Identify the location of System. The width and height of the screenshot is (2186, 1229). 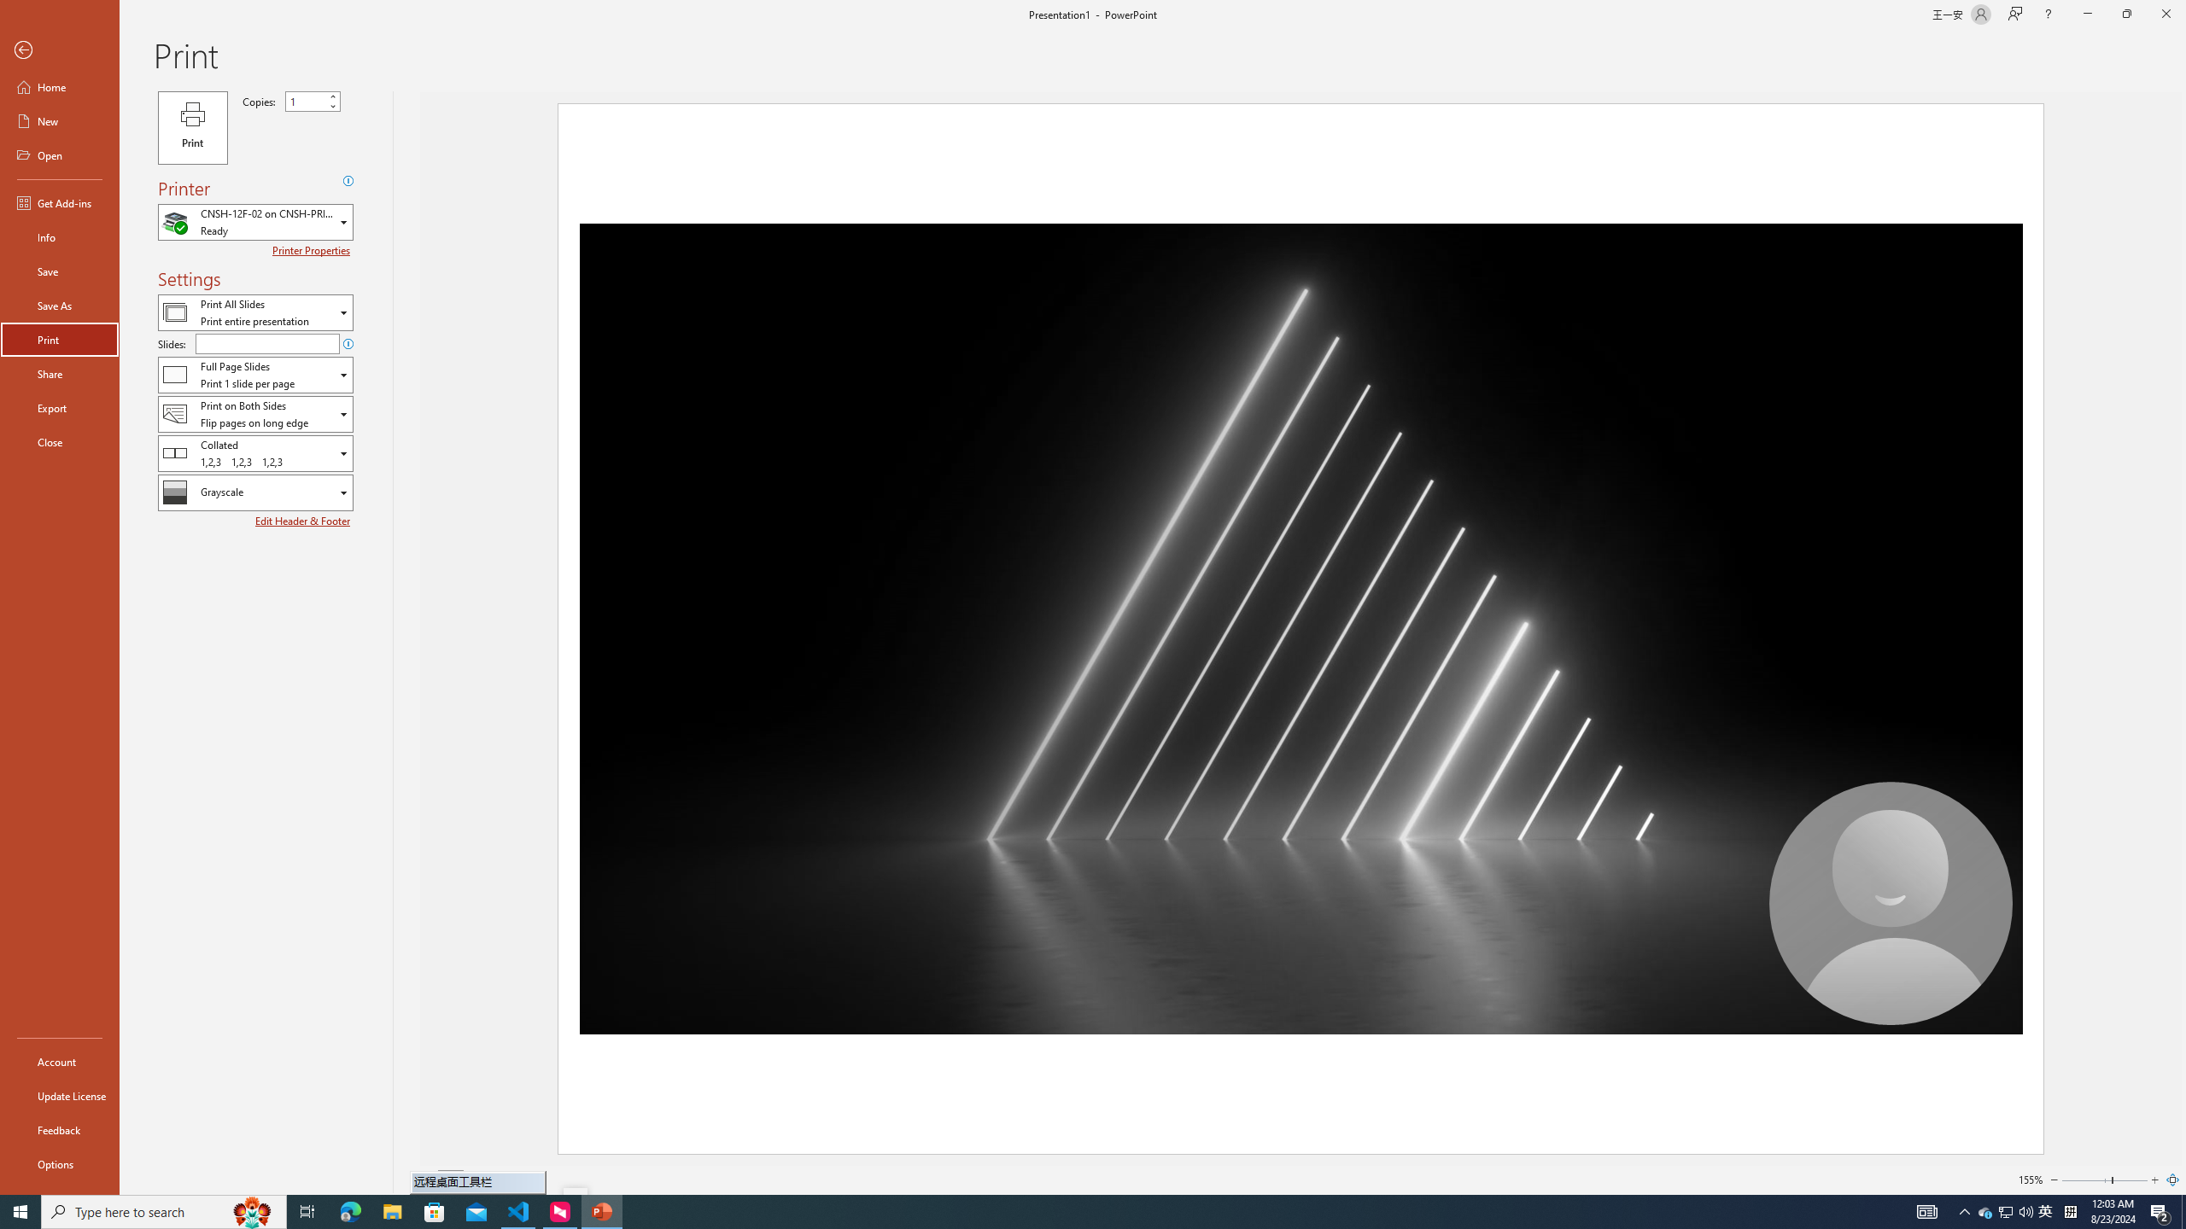
(10, 9).